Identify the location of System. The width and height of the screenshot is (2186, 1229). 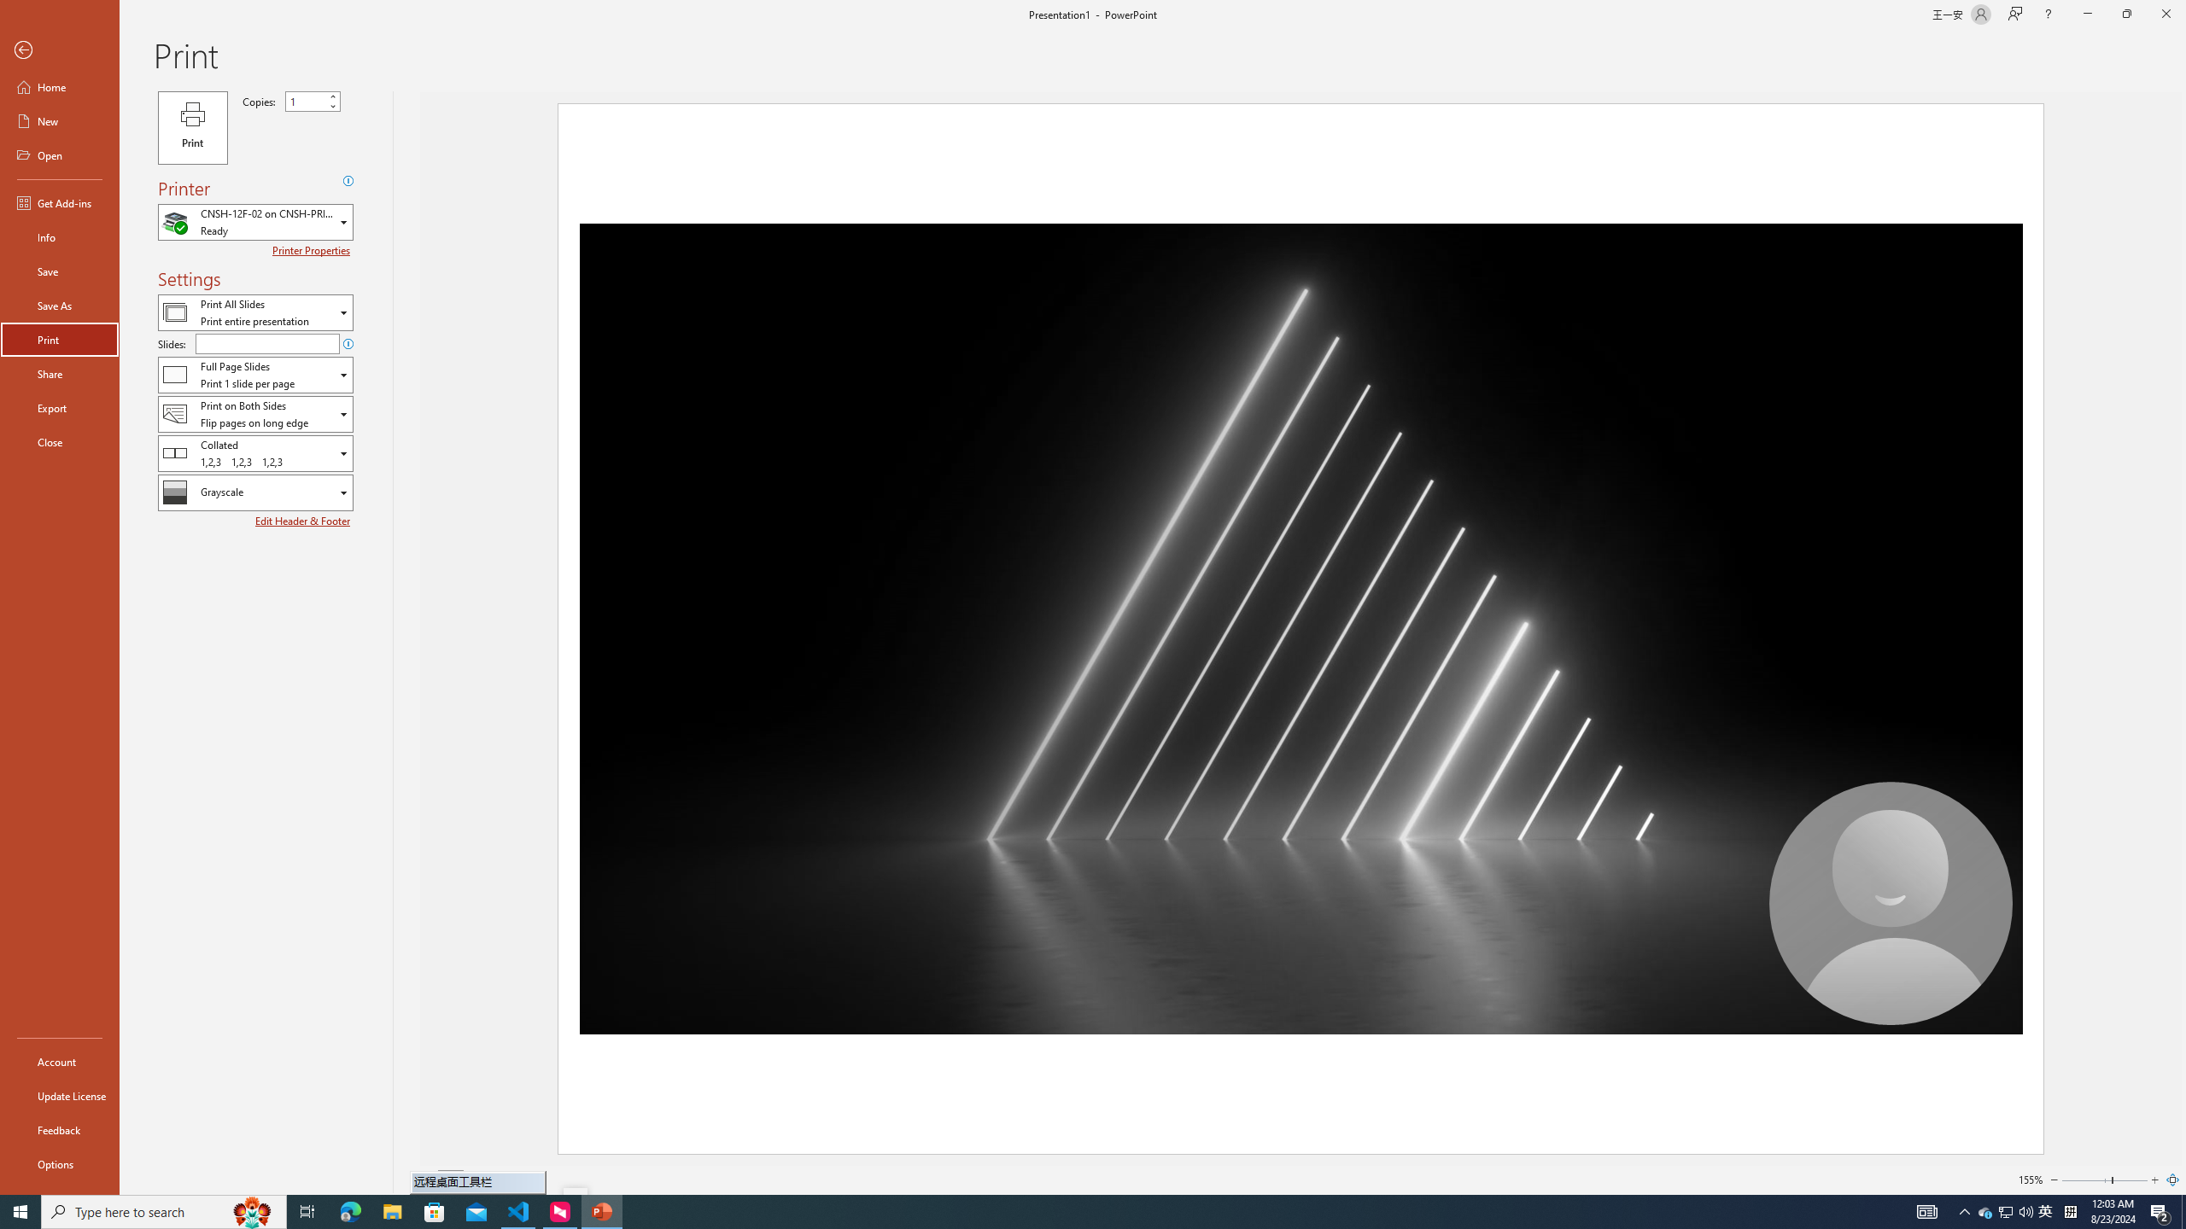
(10, 9).